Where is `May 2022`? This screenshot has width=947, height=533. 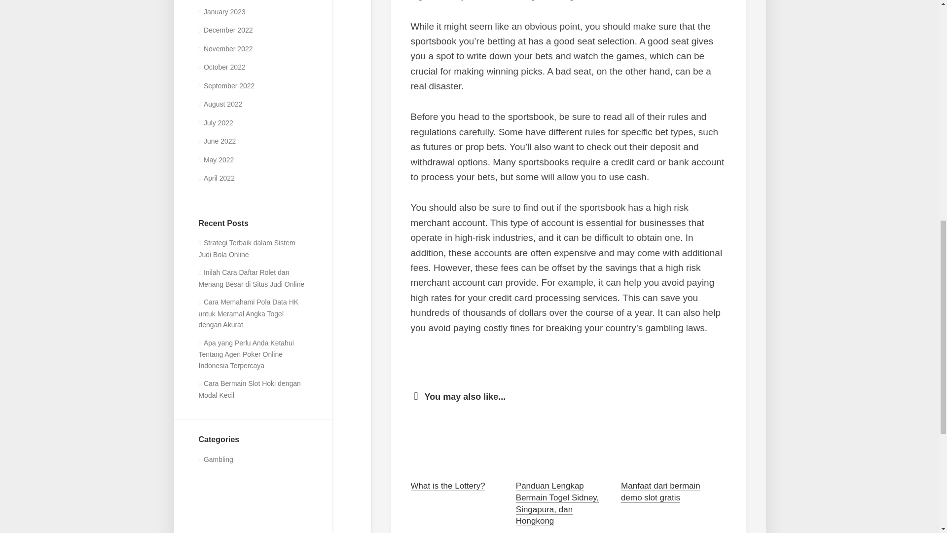 May 2022 is located at coordinates (216, 160).